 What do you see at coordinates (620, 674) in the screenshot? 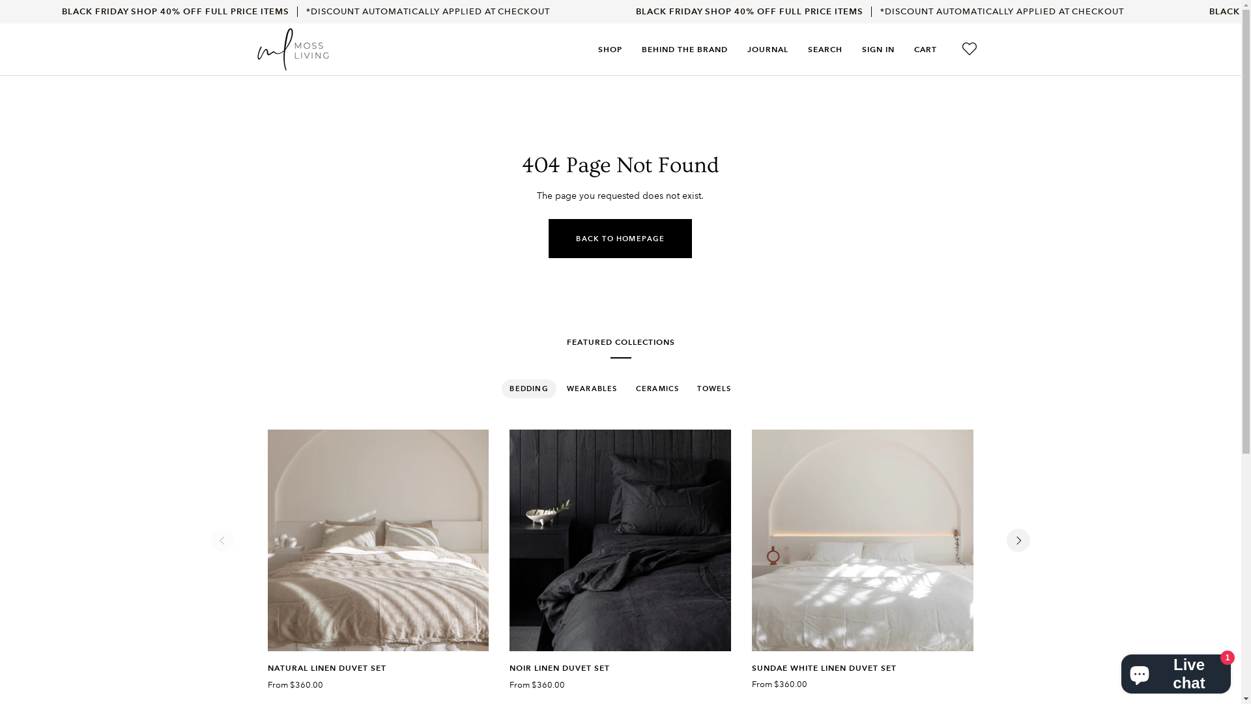
I see `NOIR LINEN DUVET SET
From $360.00` at bounding box center [620, 674].